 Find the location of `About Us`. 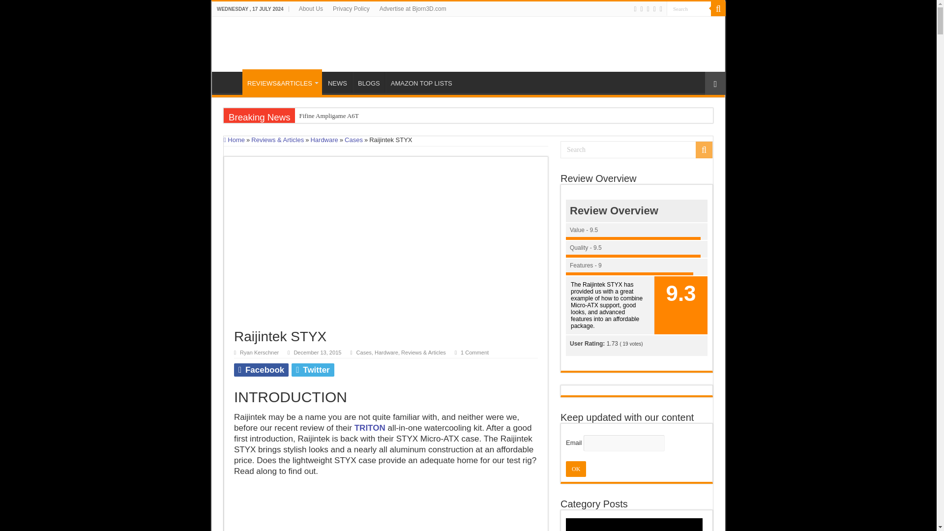

About Us is located at coordinates (311, 9).